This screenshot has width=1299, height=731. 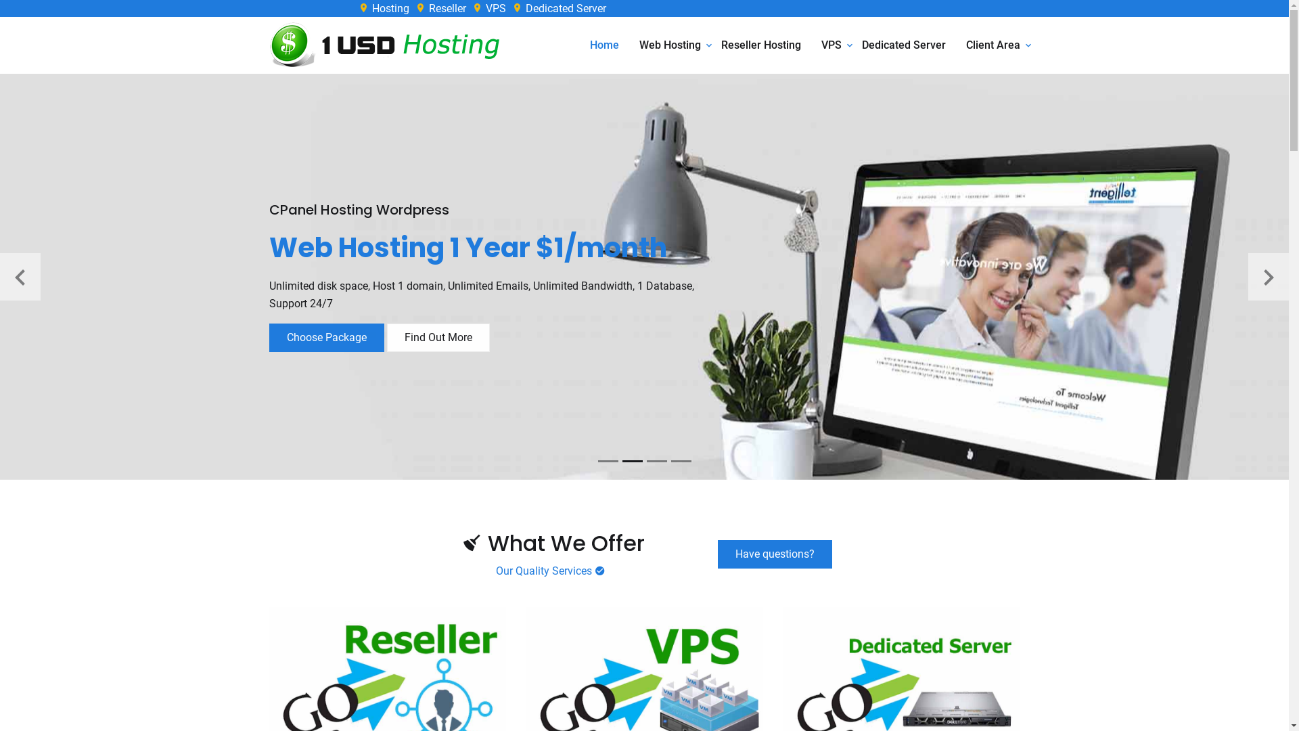 What do you see at coordinates (384, 8) in the screenshot?
I see `Hosting` at bounding box center [384, 8].